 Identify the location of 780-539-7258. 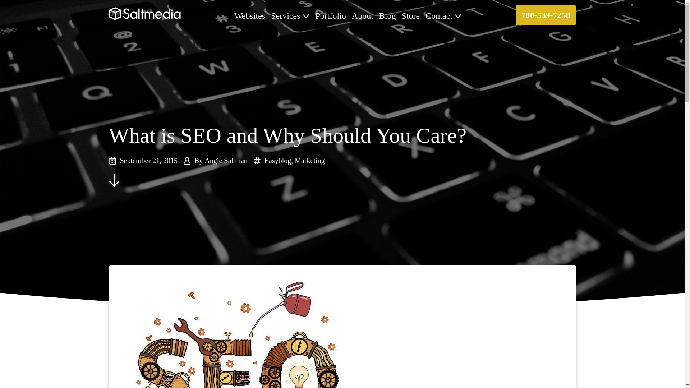
(546, 15).